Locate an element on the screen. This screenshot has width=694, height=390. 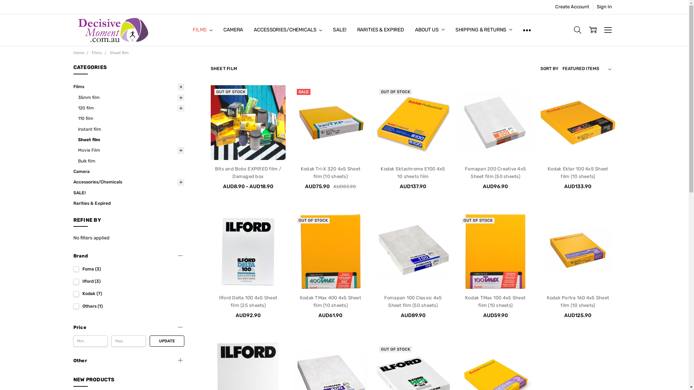
Fomapan 100 Classic 4x5 Sheet film (50 sheets) is located at coordinates (413, 251).